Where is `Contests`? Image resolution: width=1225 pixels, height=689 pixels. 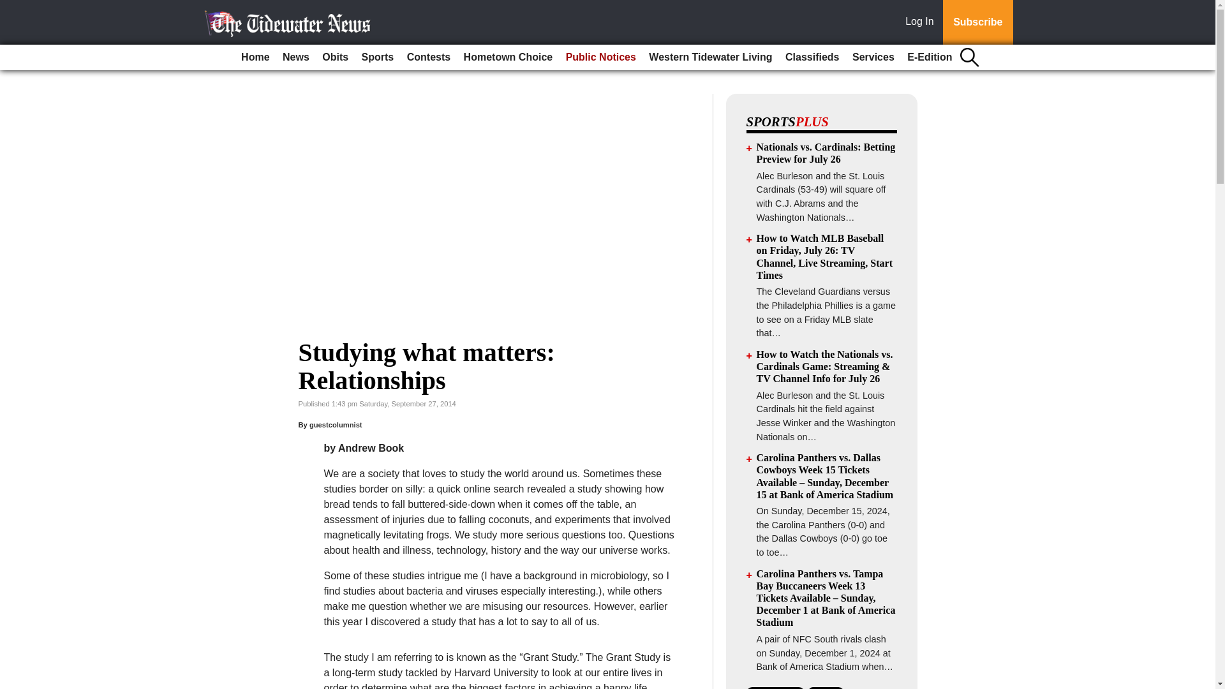
Contests is located at coordinates (429, 57).